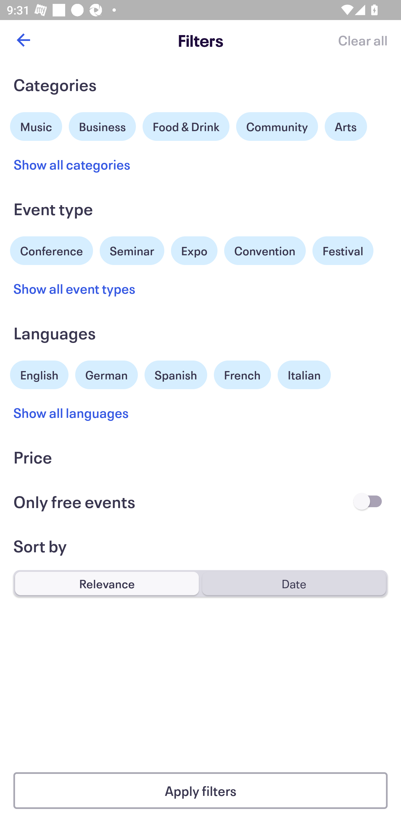  Describe the element at coordinates (102, 125) in the screenshot. I see `Business` at that location.